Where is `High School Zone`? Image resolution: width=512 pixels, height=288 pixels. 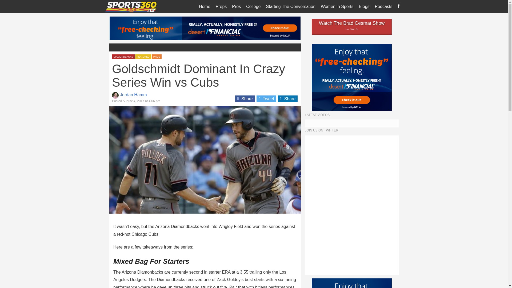 High School Zone is located at coordinates (237, 44).